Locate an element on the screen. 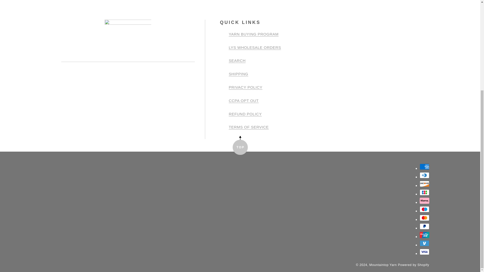 Image resolution: width=484 pixels, height=272 pixels. Diners Club is located at coordinates (424, 175).